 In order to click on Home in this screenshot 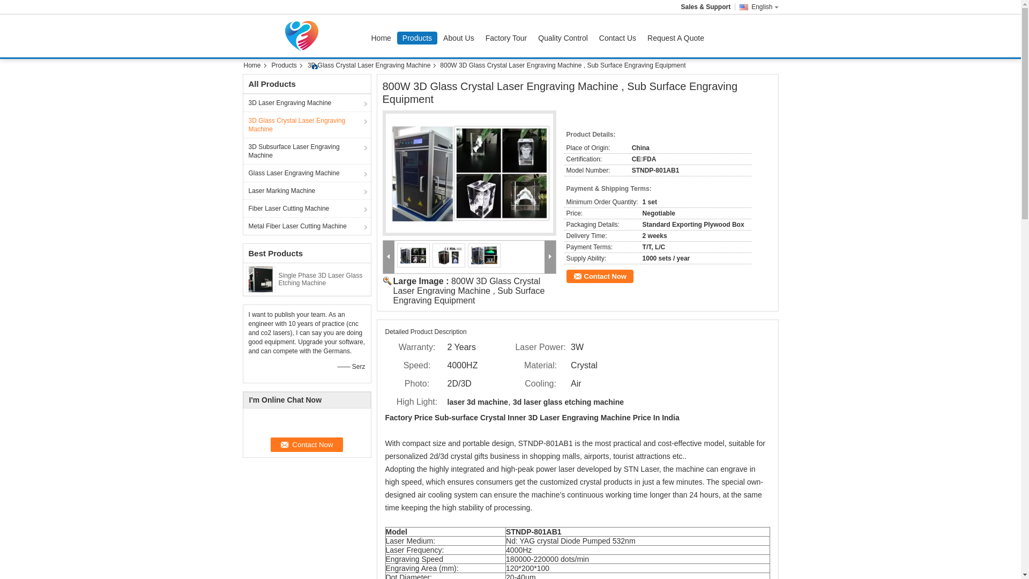, I will do `click(255, 65)`.